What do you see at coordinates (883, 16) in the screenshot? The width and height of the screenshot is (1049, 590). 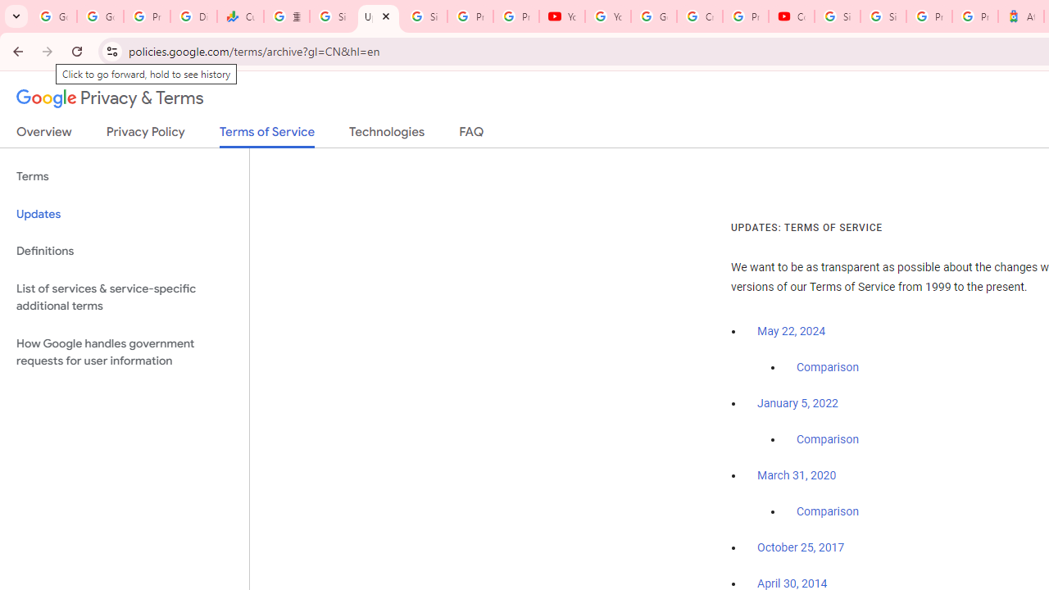 I see `Sign in - Google Accounts` at bounding box center [883, 16].